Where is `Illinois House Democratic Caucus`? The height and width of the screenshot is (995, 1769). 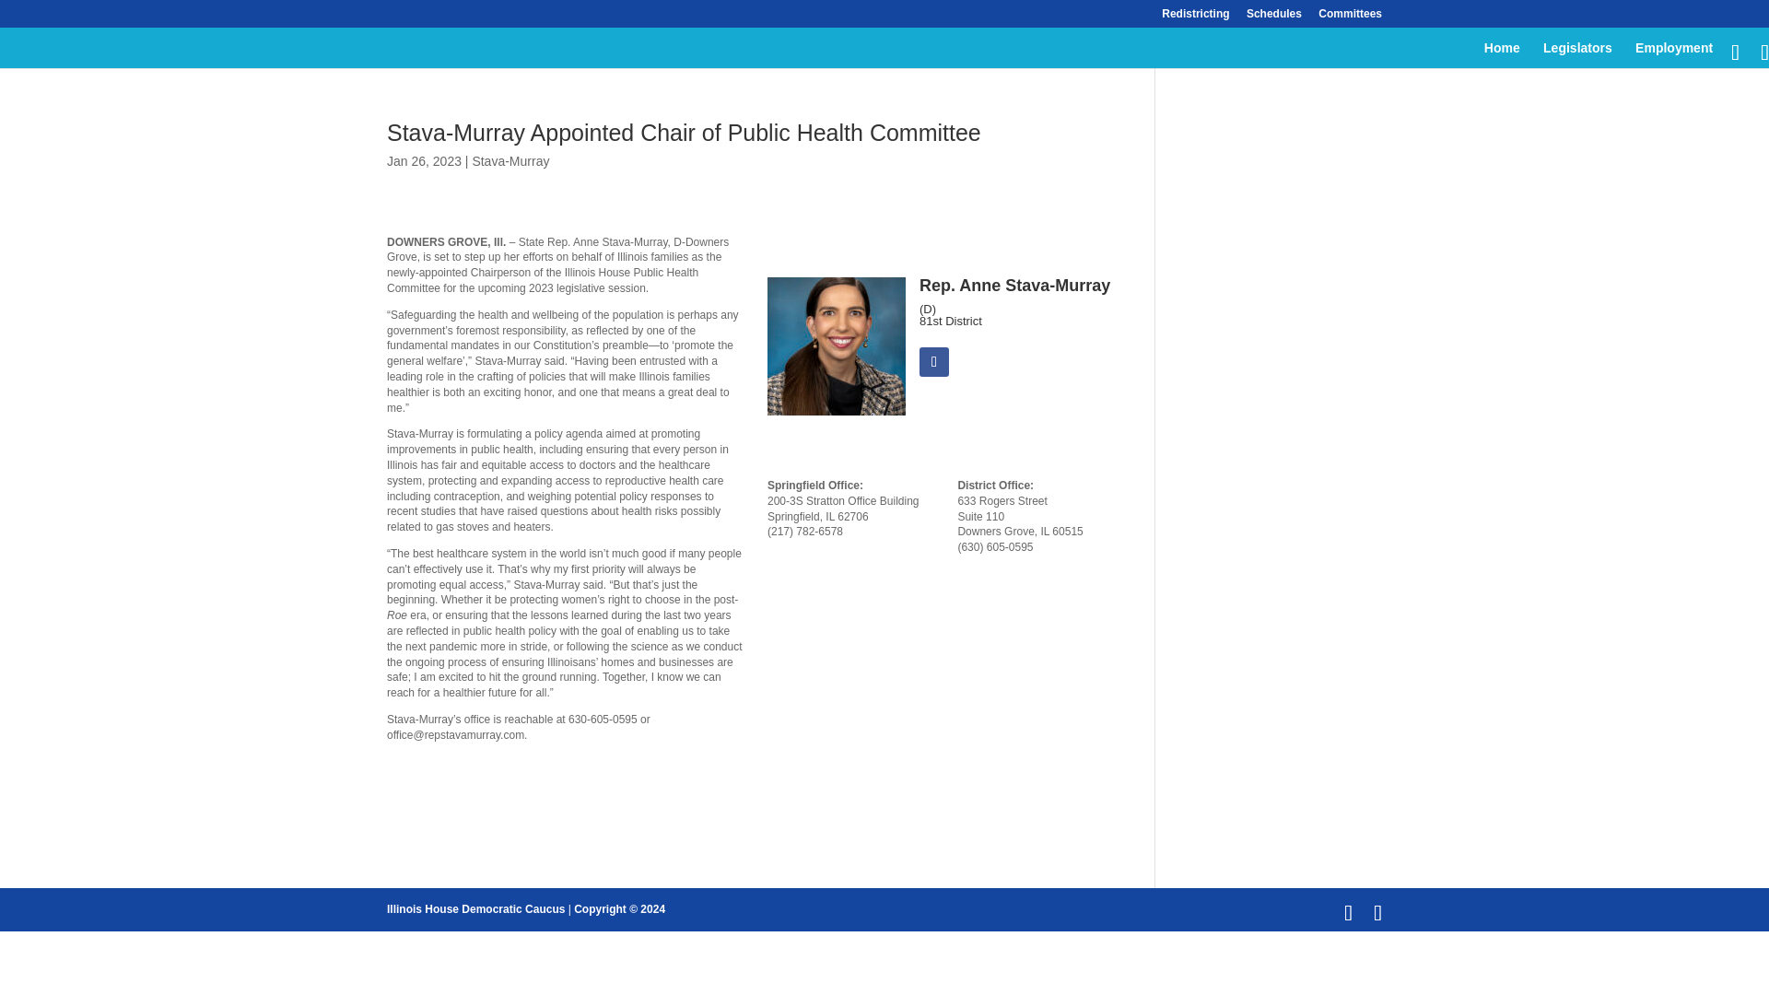
Illinois House Democratic Caucus is located at coordinates (475, 908).